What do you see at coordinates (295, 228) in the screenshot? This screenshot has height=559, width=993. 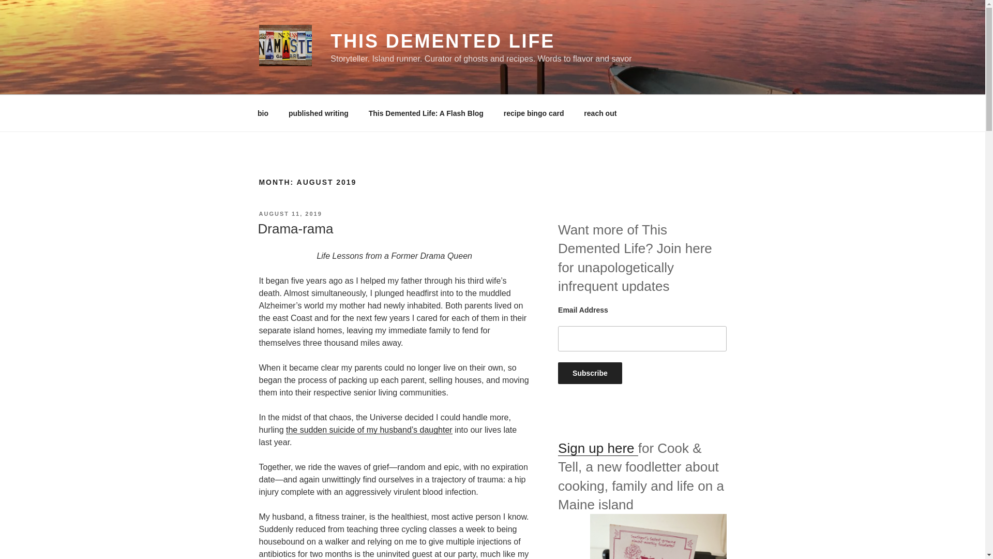 I see `Drama-rama` at bounding box center [295, 228].